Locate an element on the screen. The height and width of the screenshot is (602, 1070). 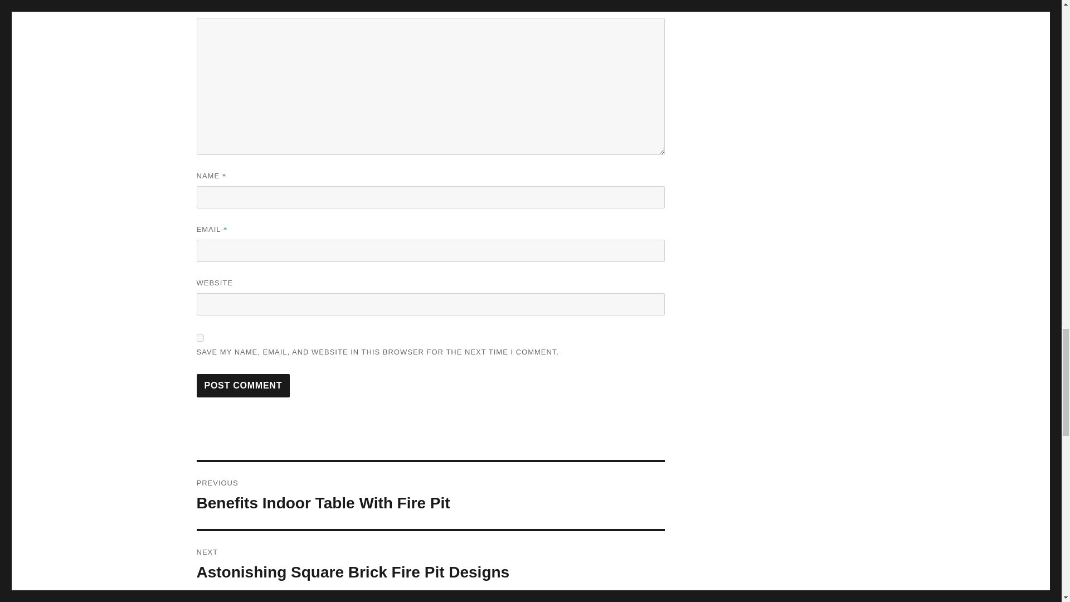
Post Comment is located at coordinates (243, 385).